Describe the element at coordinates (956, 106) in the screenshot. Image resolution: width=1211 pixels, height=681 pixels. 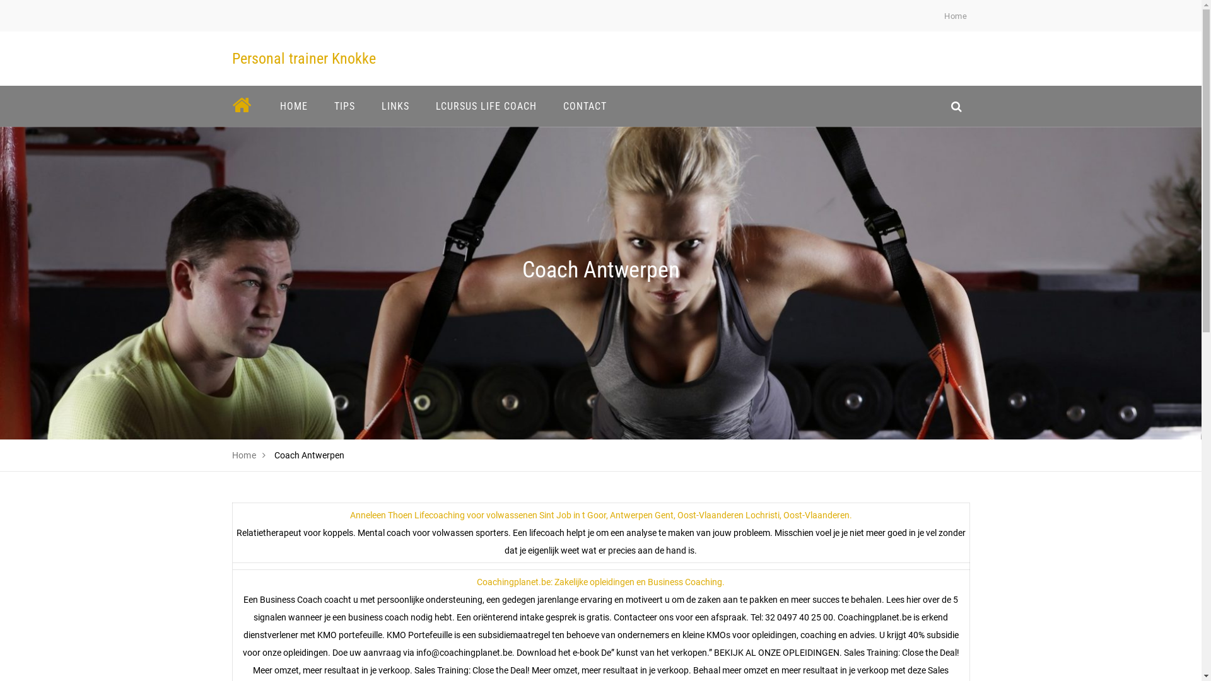
I see `search_icon` at that location.